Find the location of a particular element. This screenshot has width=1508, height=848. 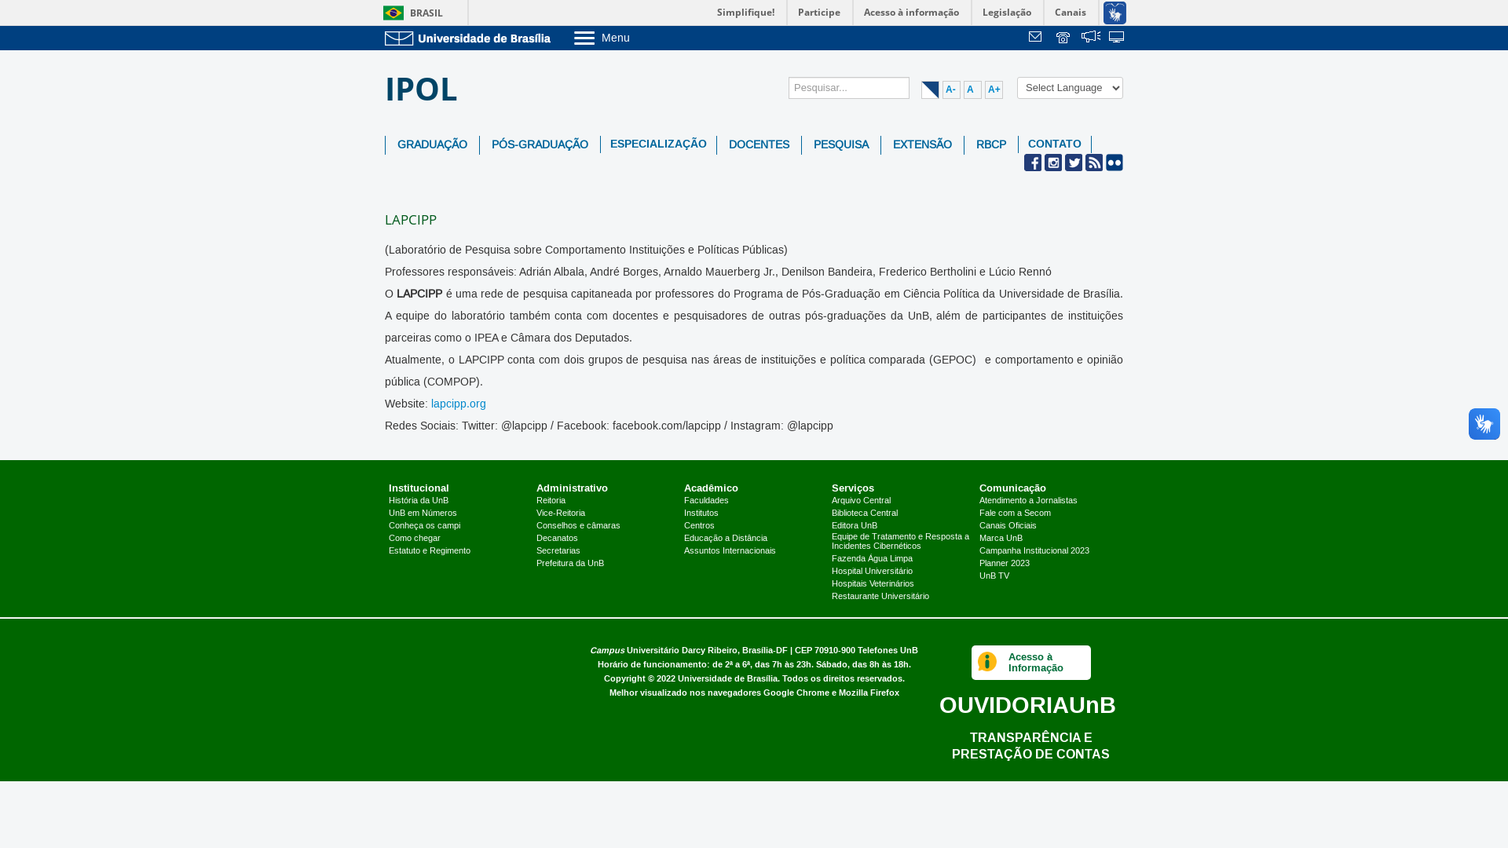

Estatuto e Regimento is located at coordinates (430, 551).